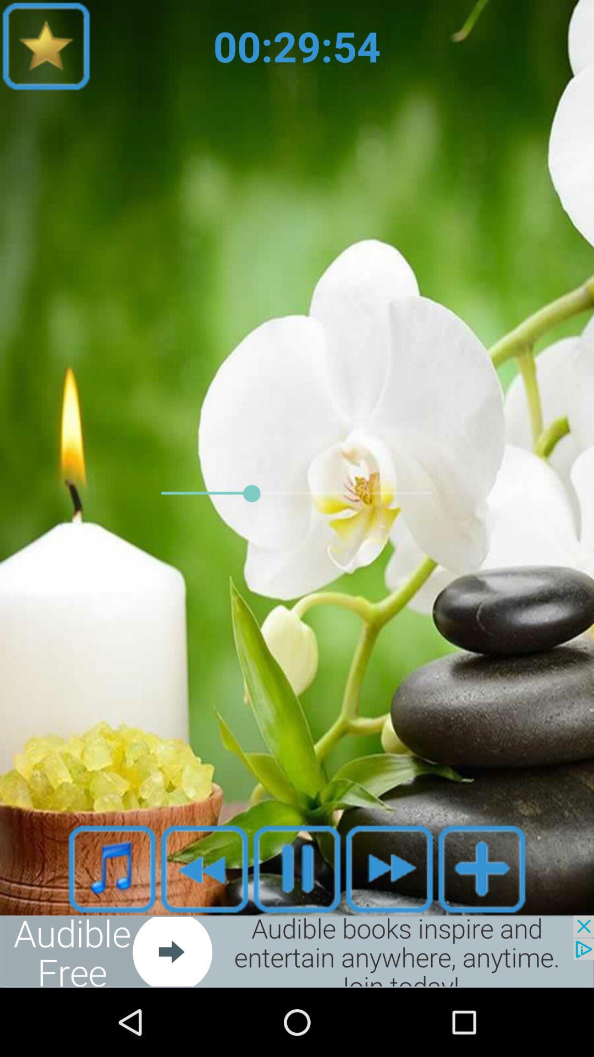 Image resolution: width=594 pixels, height=1057 pixels. Describe the element at coordinates (389, 869) in the screenshot. I see `front` at that location.